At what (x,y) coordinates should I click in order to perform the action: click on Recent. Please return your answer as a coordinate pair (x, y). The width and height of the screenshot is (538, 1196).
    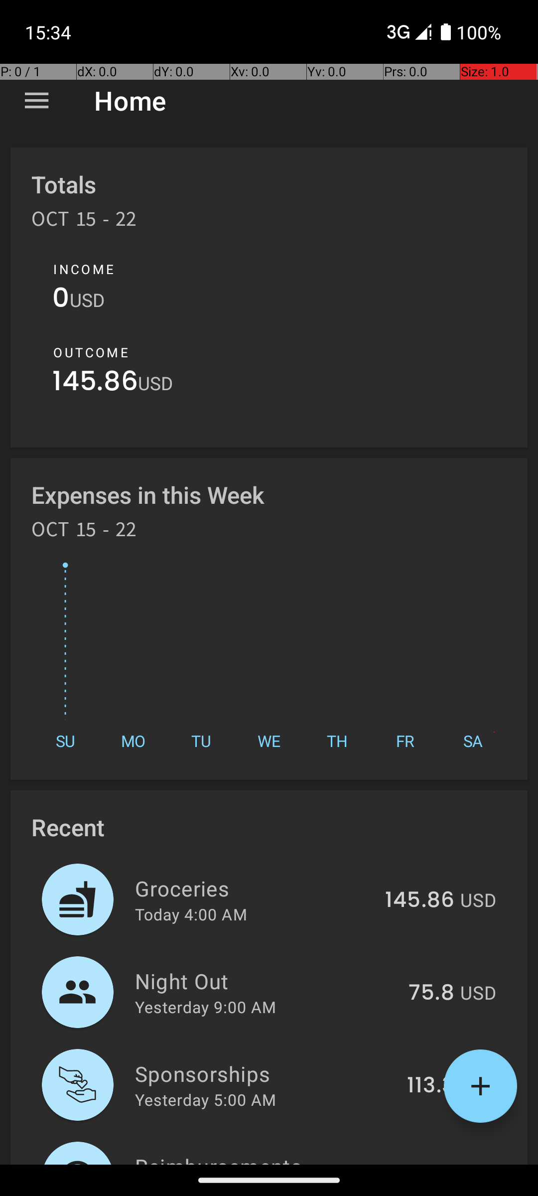
    Looking at the image, I should click on (68, 827).